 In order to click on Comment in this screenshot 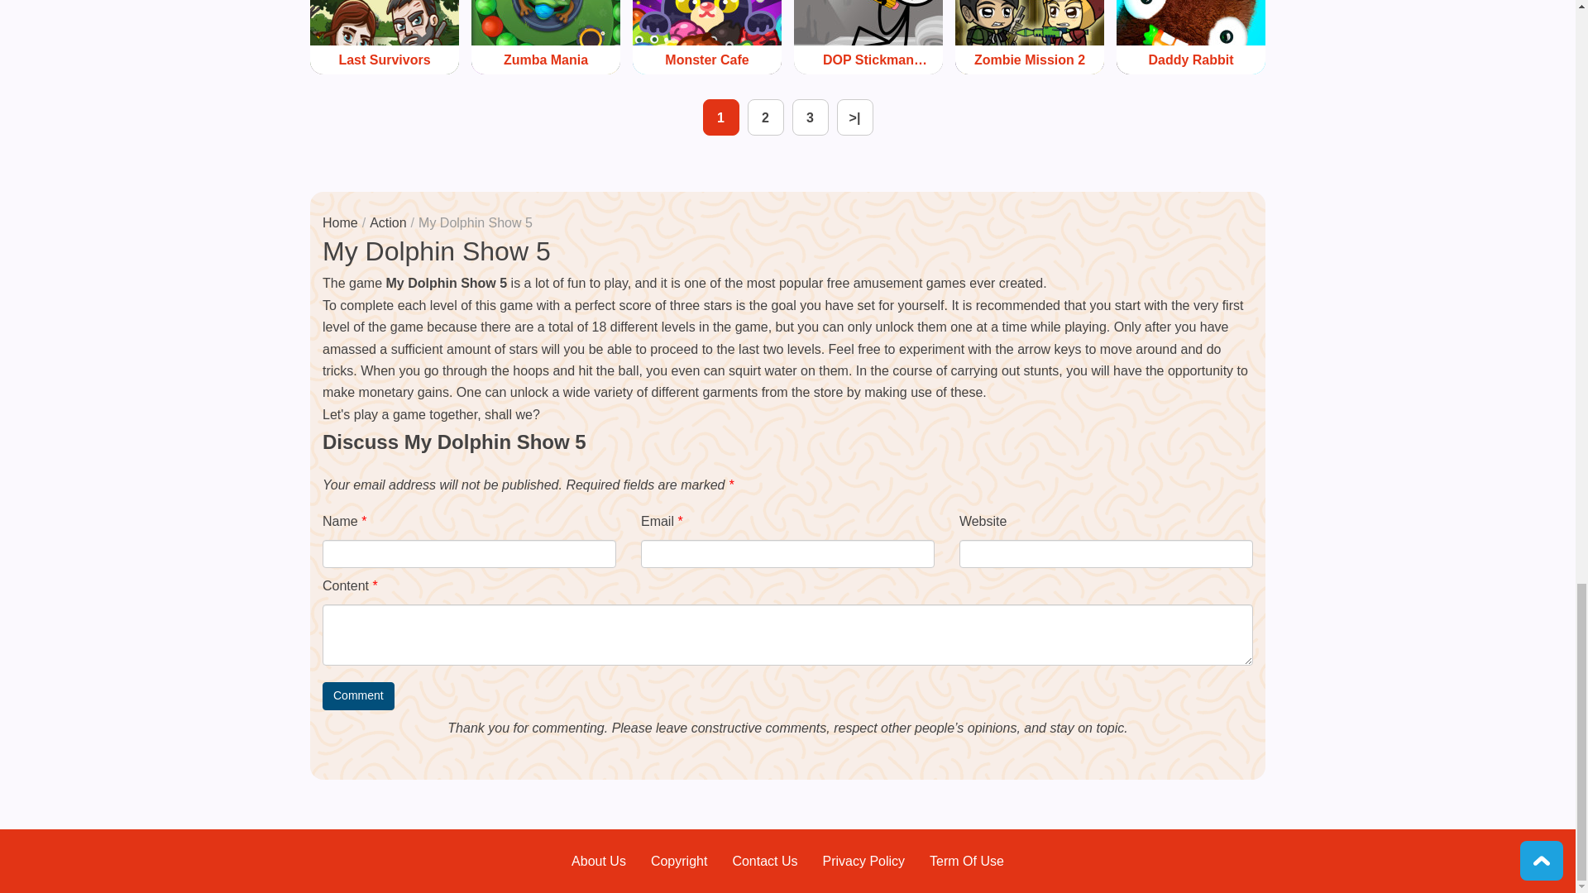, I will do `click(357, 696)`.